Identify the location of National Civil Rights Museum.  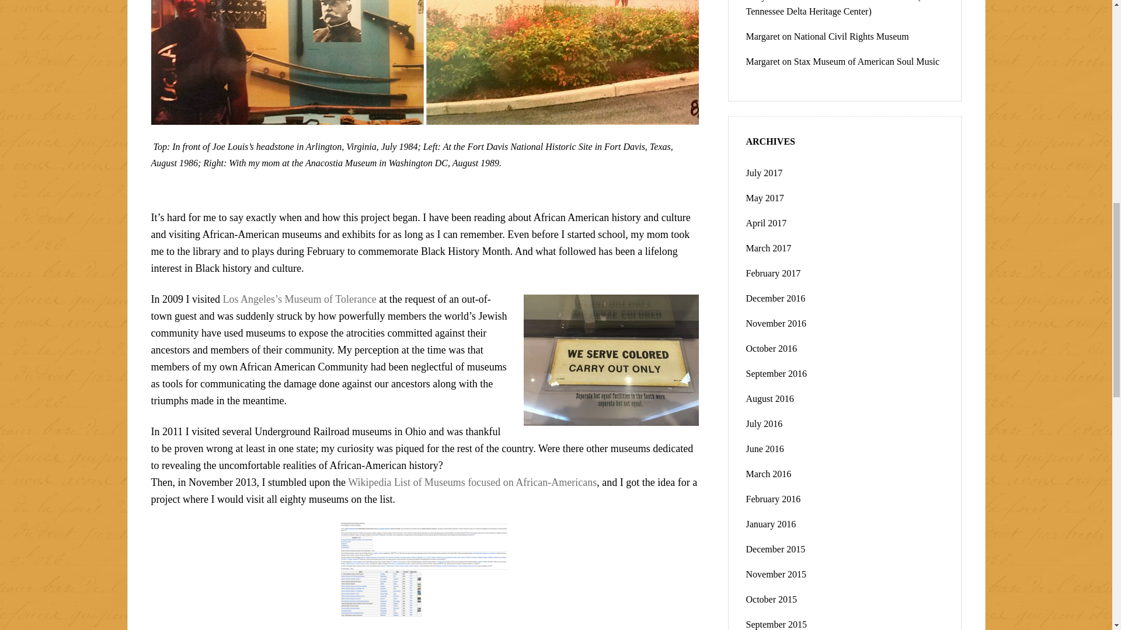
(851, 36).